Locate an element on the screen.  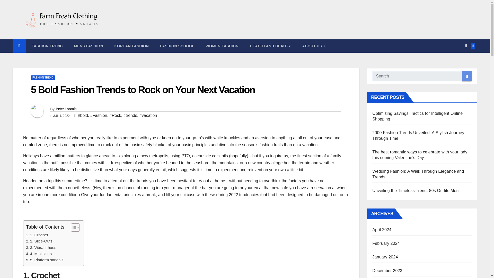
ABOUT US is located at coordinates (313, 46).